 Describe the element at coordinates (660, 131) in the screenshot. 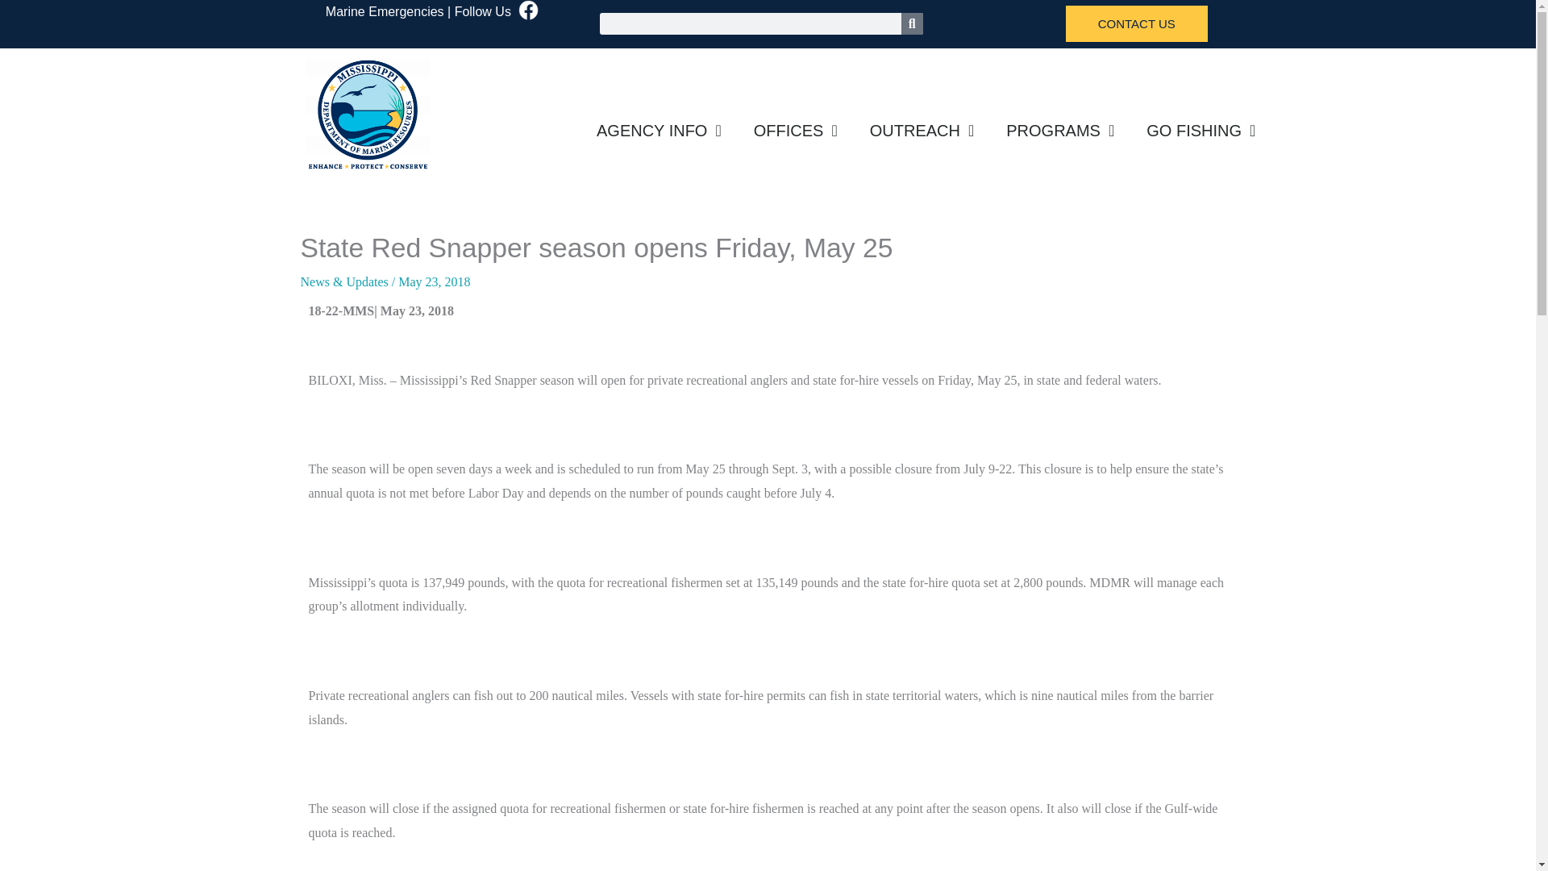

I see `AGENCY INFO` at that location.